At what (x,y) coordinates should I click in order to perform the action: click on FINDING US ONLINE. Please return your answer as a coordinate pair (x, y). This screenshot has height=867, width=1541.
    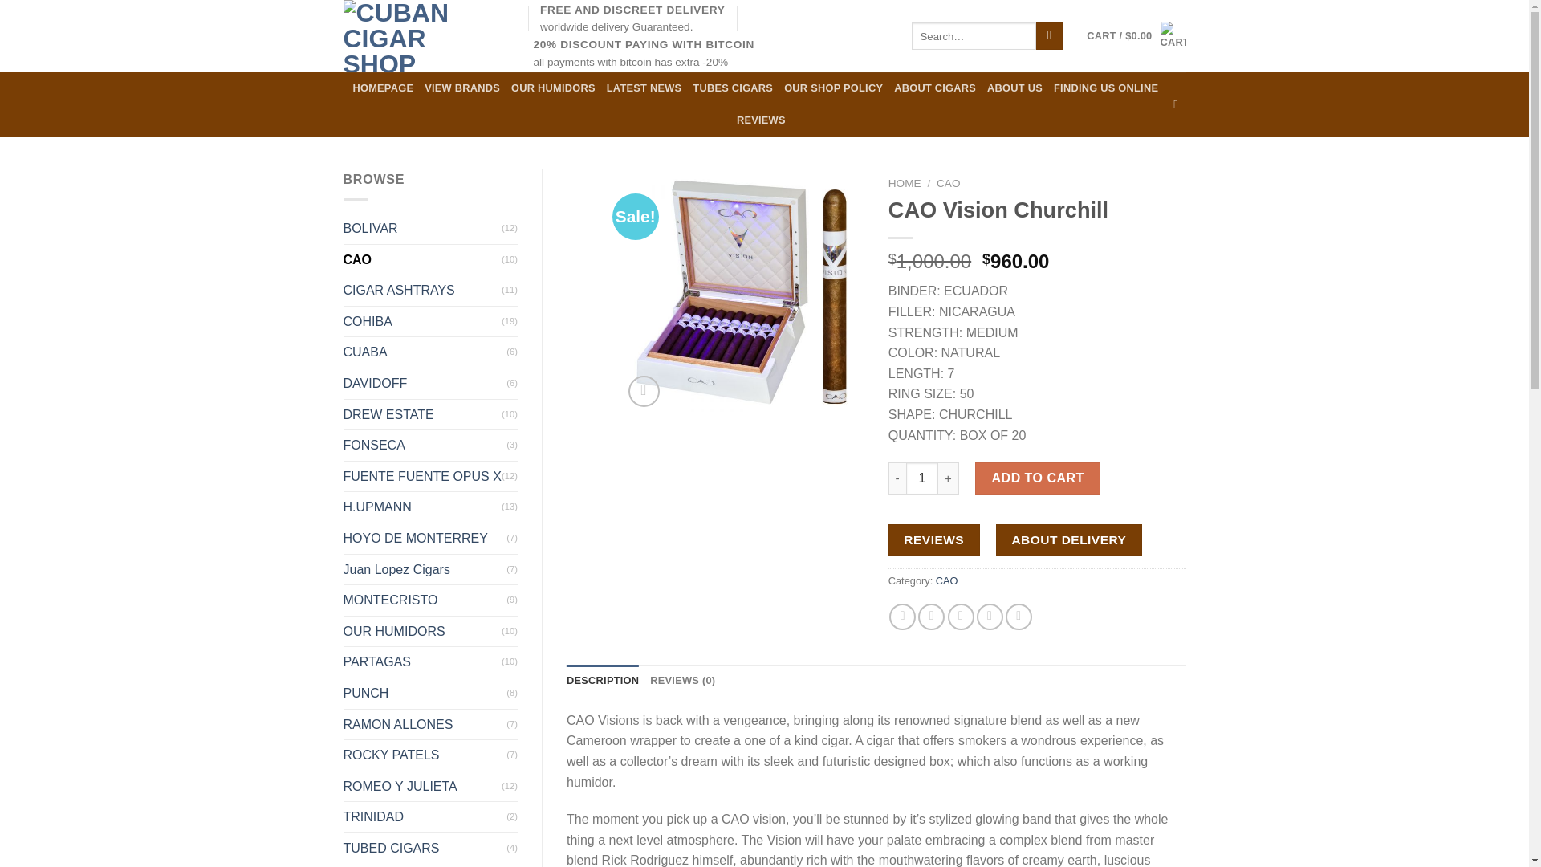
    Looking at the image, I should click on (1106, 88).